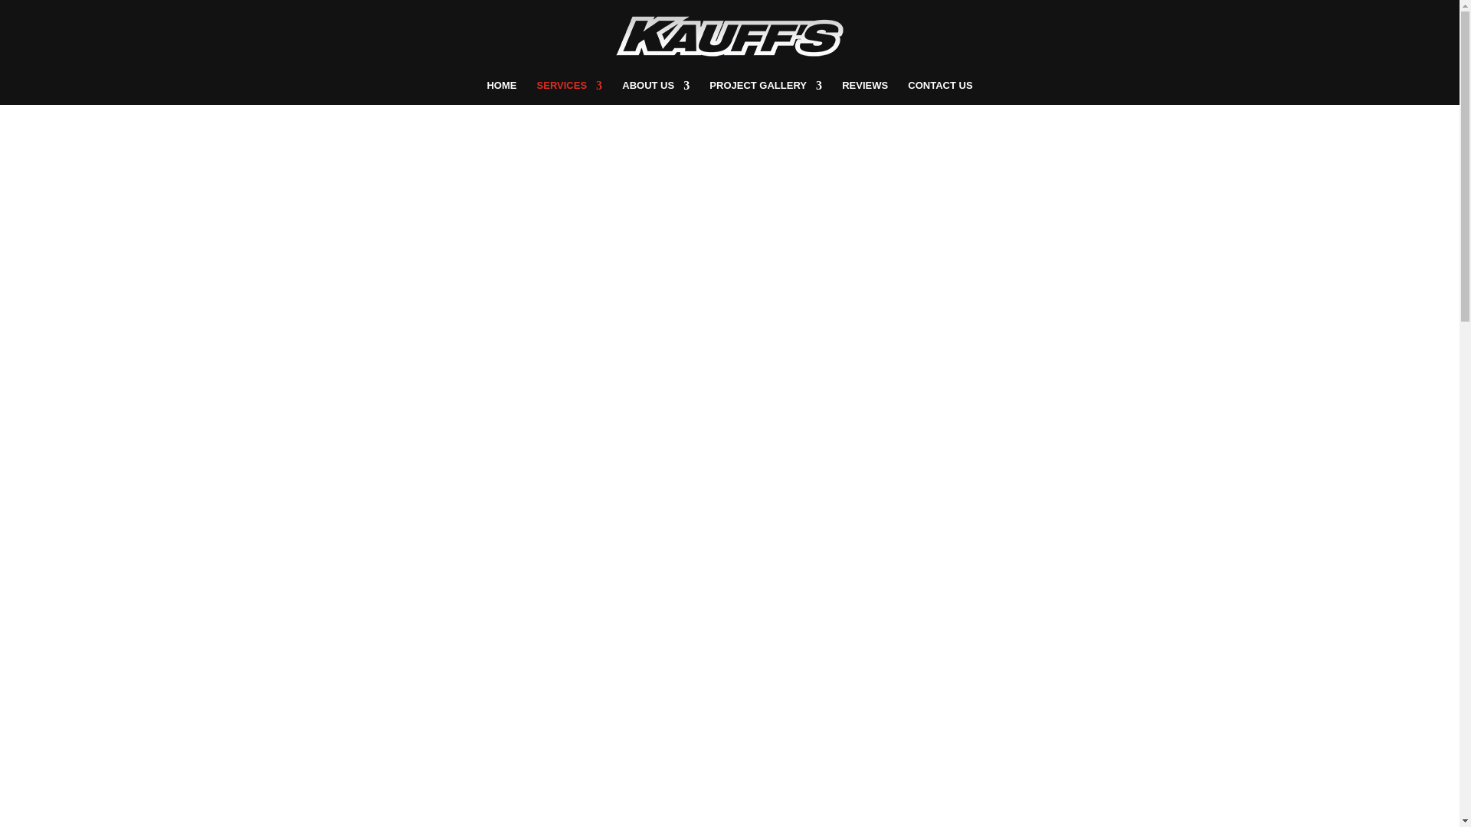 The width and height of the screenshot is (1471, 827). What do you see at coordinates (501, 92) in the screenshot?
I see `HOME` at bounding box center [501, 92].